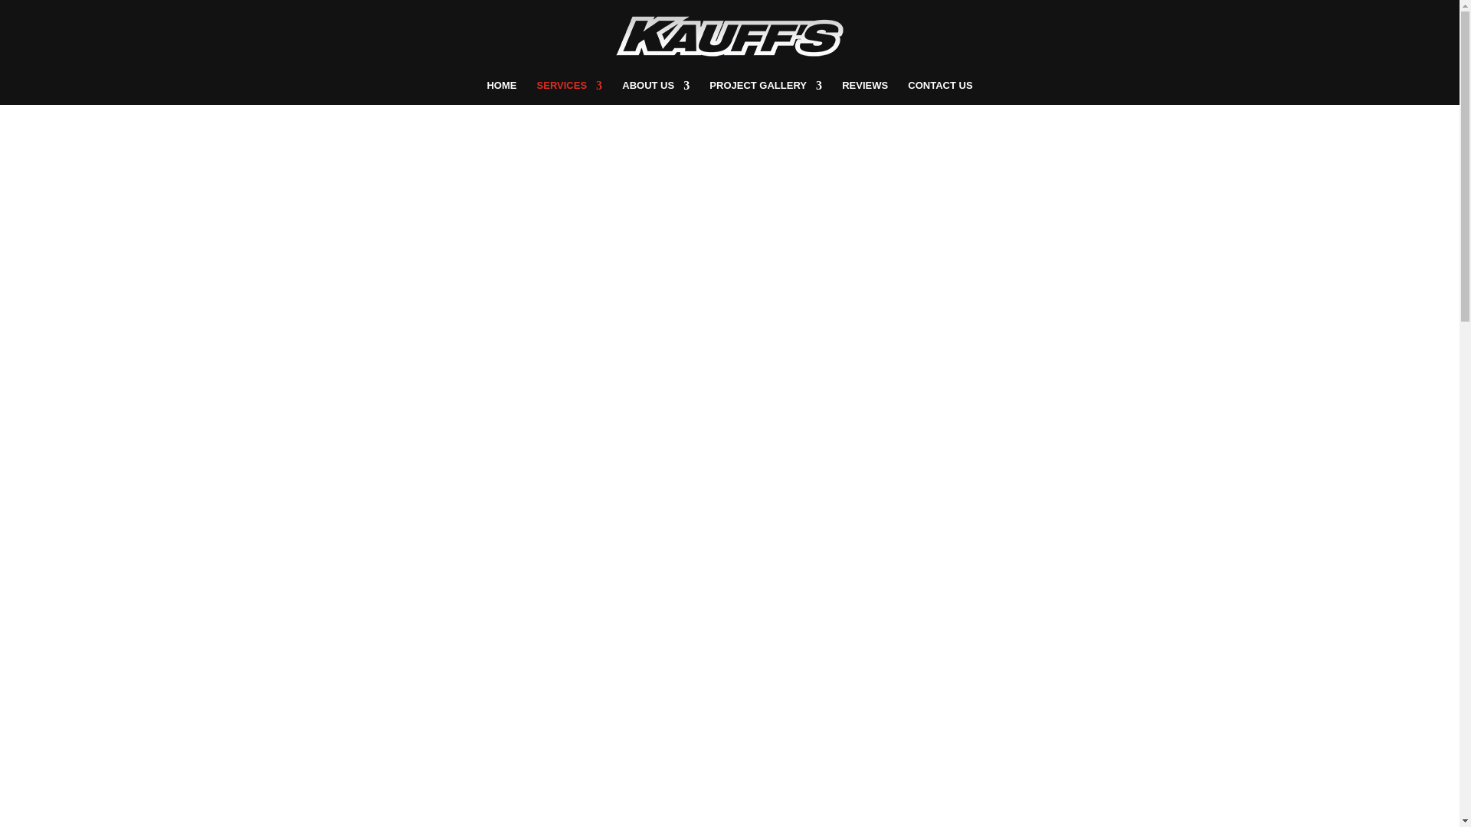 The width and height of the screenshot is (1471, 827). What do you see at coordinates (501, 92) in the screenshot?
I see `HOME` at bounding box center [501, 92].